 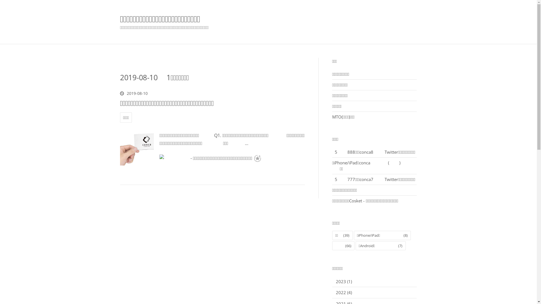 I want to click on 2019-08-10, so click(x=134, y=93).